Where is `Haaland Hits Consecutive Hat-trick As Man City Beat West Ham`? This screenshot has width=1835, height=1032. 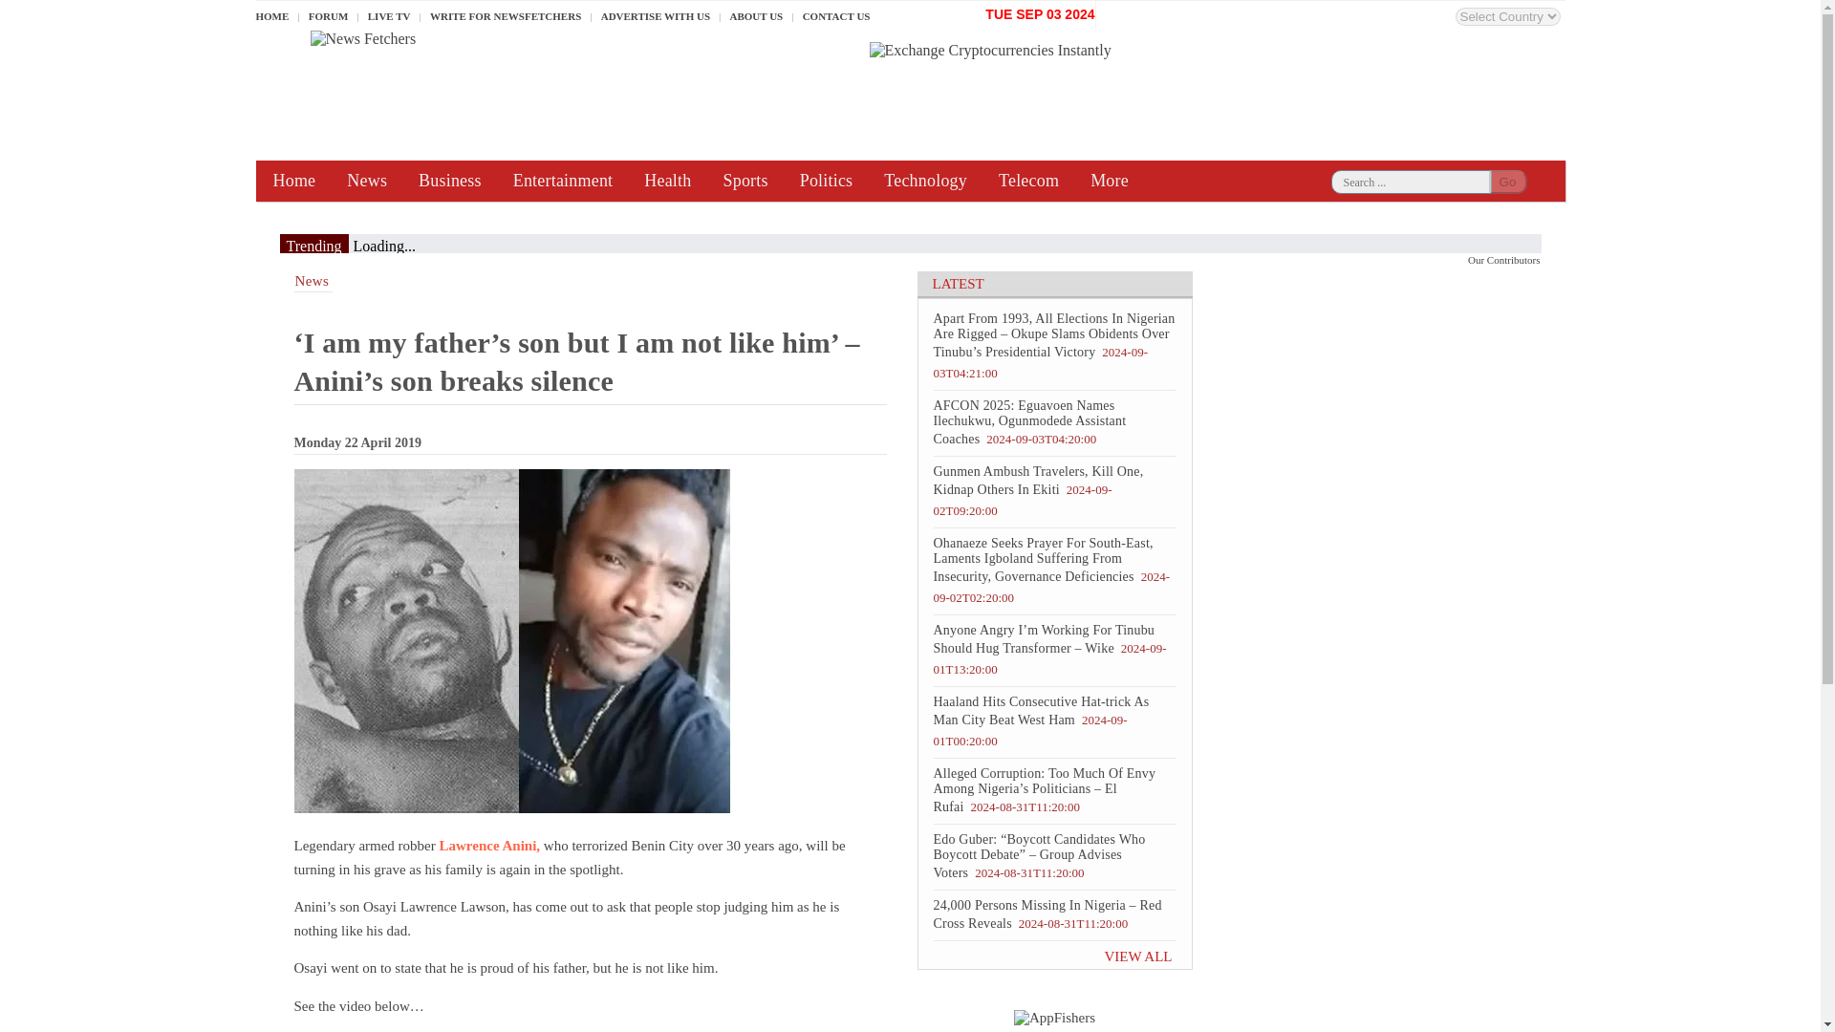 Haaland Hits Consecutive Hat-trick As Man City Beat West Ham is located at coordinates (1040, 711).